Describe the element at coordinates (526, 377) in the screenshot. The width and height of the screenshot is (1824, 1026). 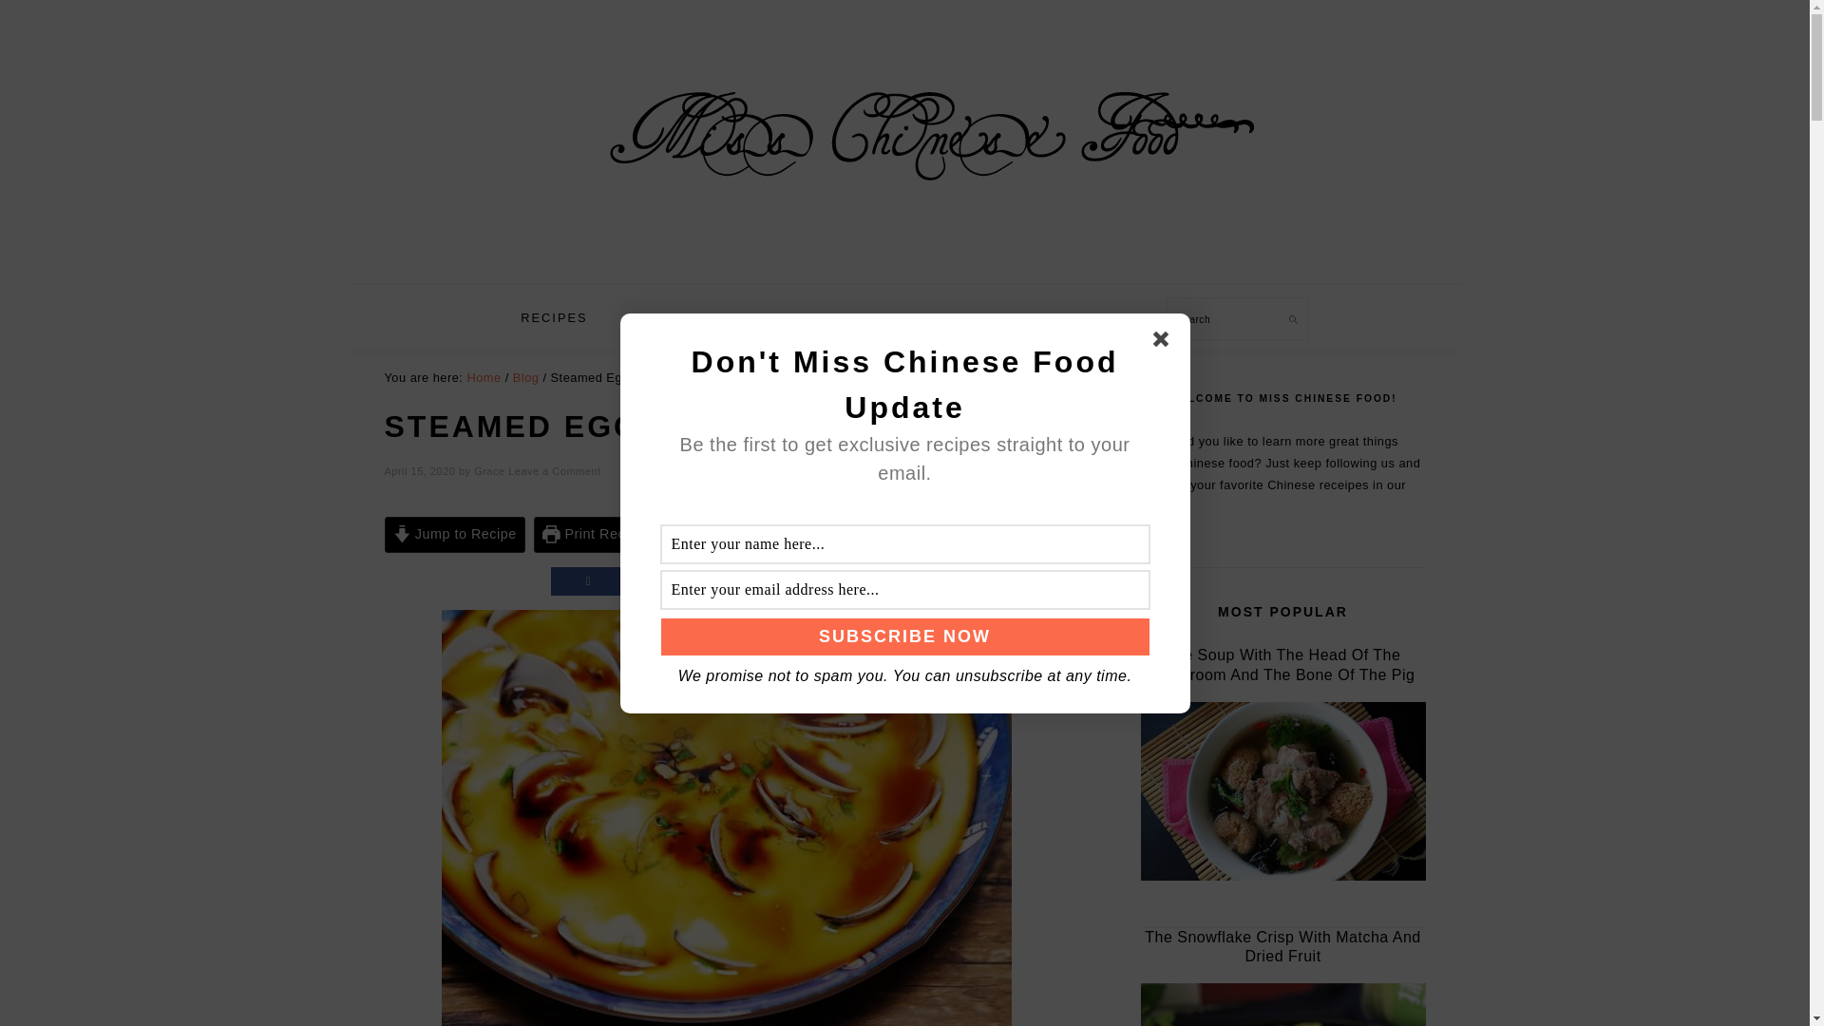
I see `Blog` at that location.